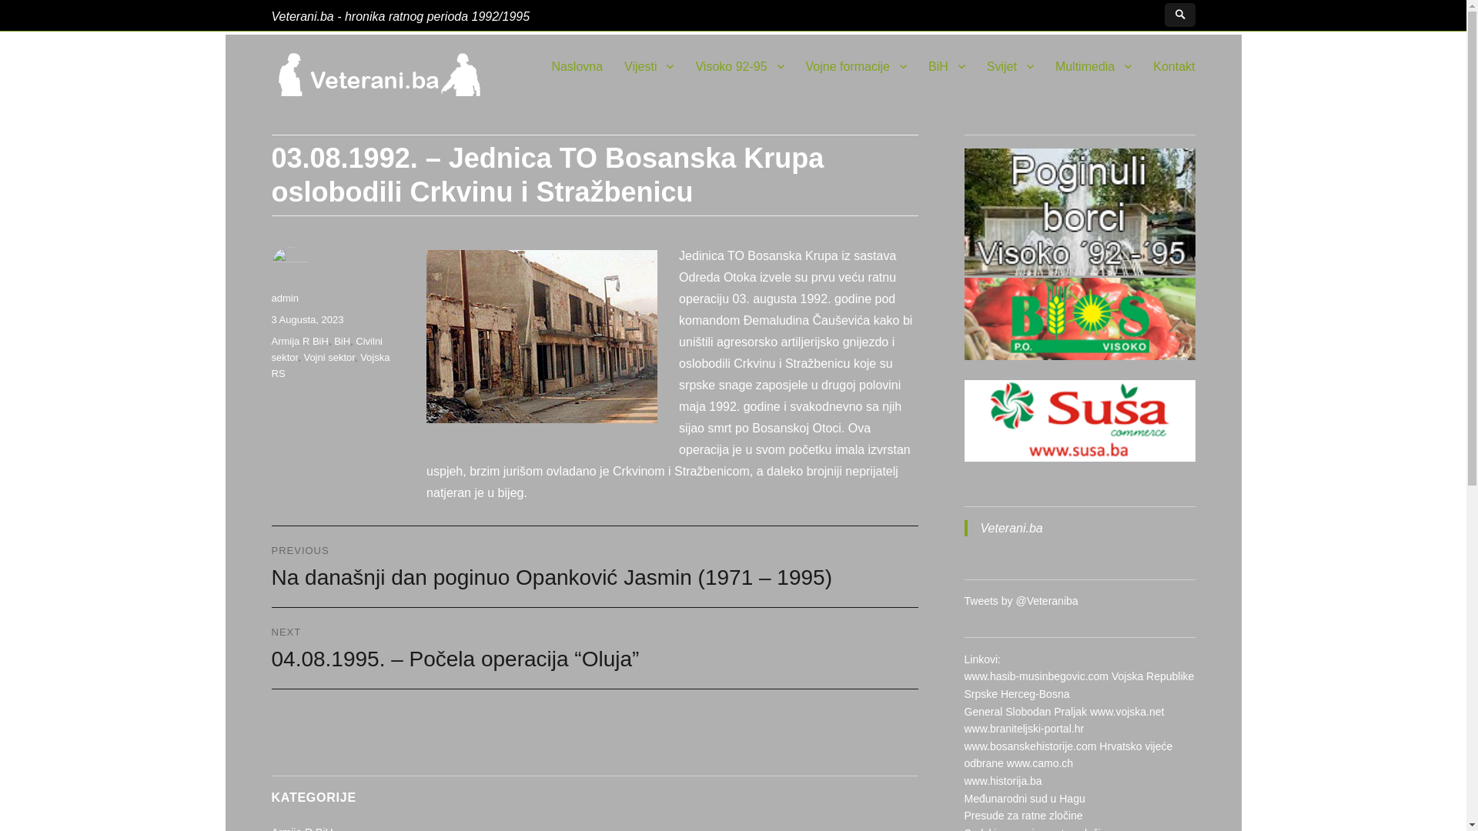  Describe the element at coordinates (1079, 685) in the screenshot. I see `Vojska Republike Srpske` at that location.